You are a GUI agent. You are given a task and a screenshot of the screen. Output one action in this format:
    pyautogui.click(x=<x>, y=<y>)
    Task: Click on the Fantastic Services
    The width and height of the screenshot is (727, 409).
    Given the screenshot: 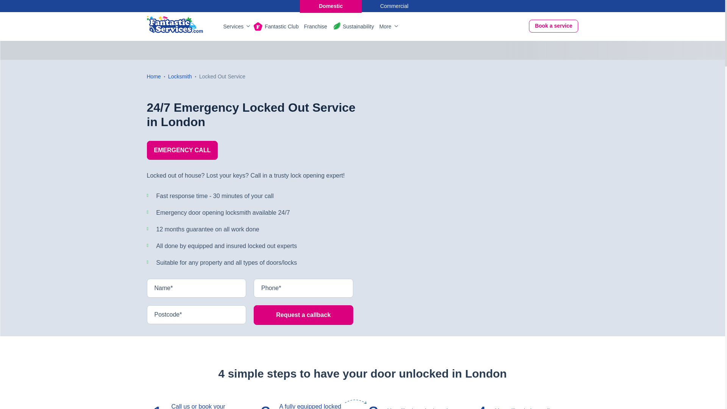 What is the action you would take?
    pyautogui.click(x=175, y=24)
    